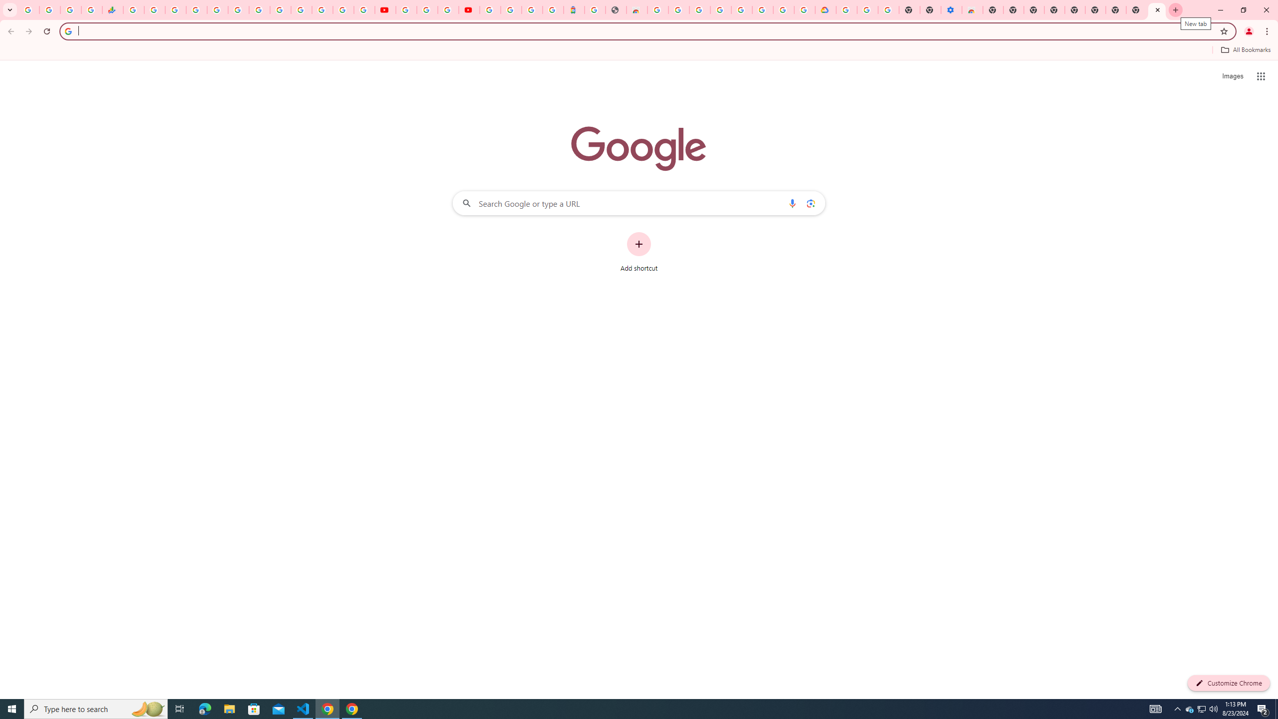 Image resolution: width=1278 pixels, height=719 pixels. What do you see at coordinates (721, 10) in the screenshot?
I see `Sign in - Google Accounts` at bounding box center [721, 10].